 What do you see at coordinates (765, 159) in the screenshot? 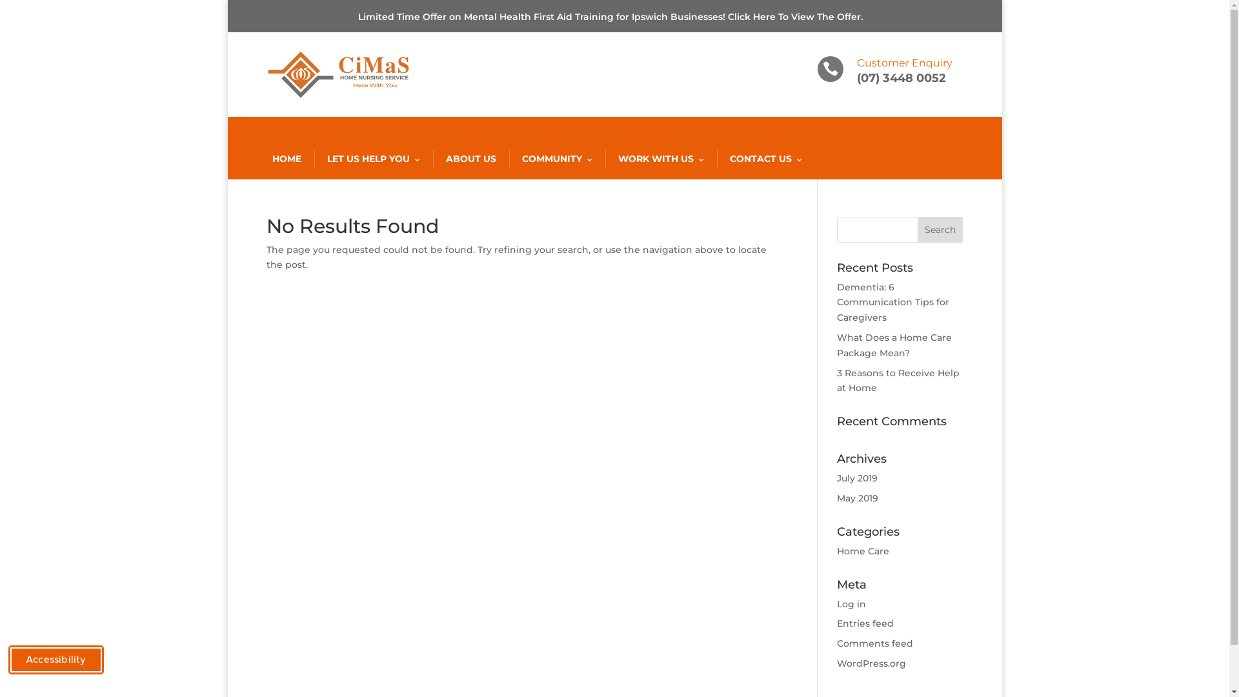
I see `CONTACT US` at bounding box center [765, 159].